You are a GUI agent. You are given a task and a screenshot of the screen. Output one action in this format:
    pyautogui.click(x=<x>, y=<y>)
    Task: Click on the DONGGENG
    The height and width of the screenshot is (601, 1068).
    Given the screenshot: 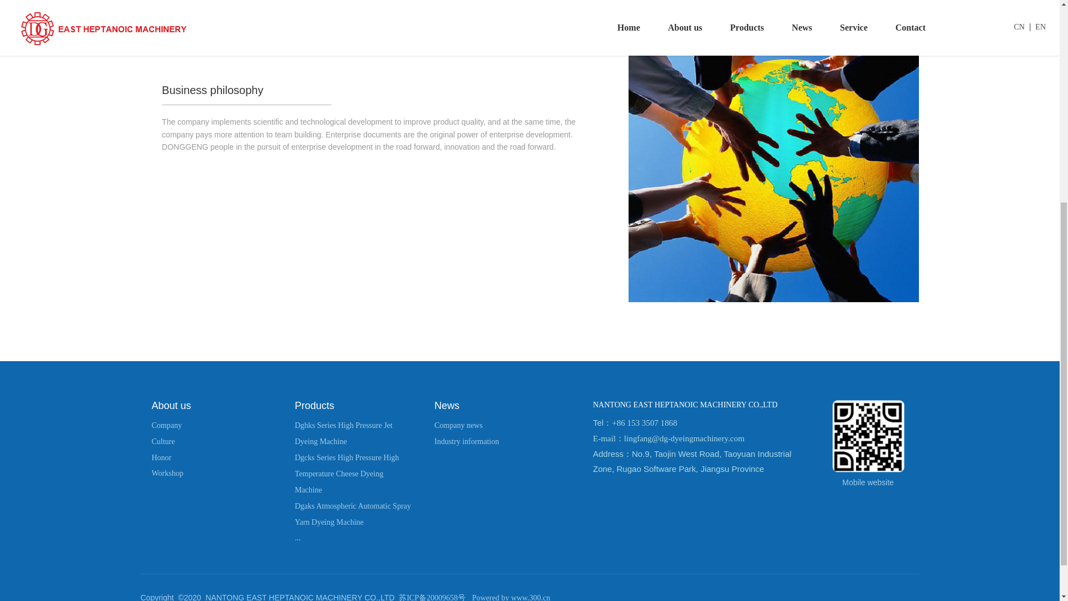 What is the action you would take?
    pyautogui.click(x=353, y=506)
    